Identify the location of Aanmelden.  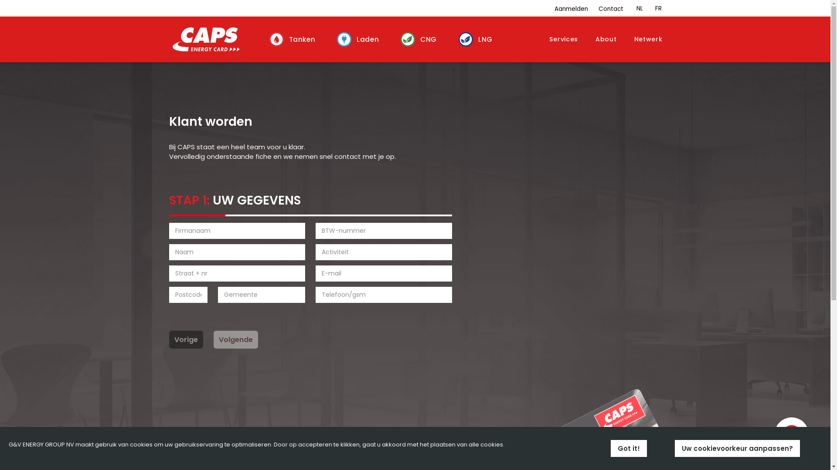
(571, 9).